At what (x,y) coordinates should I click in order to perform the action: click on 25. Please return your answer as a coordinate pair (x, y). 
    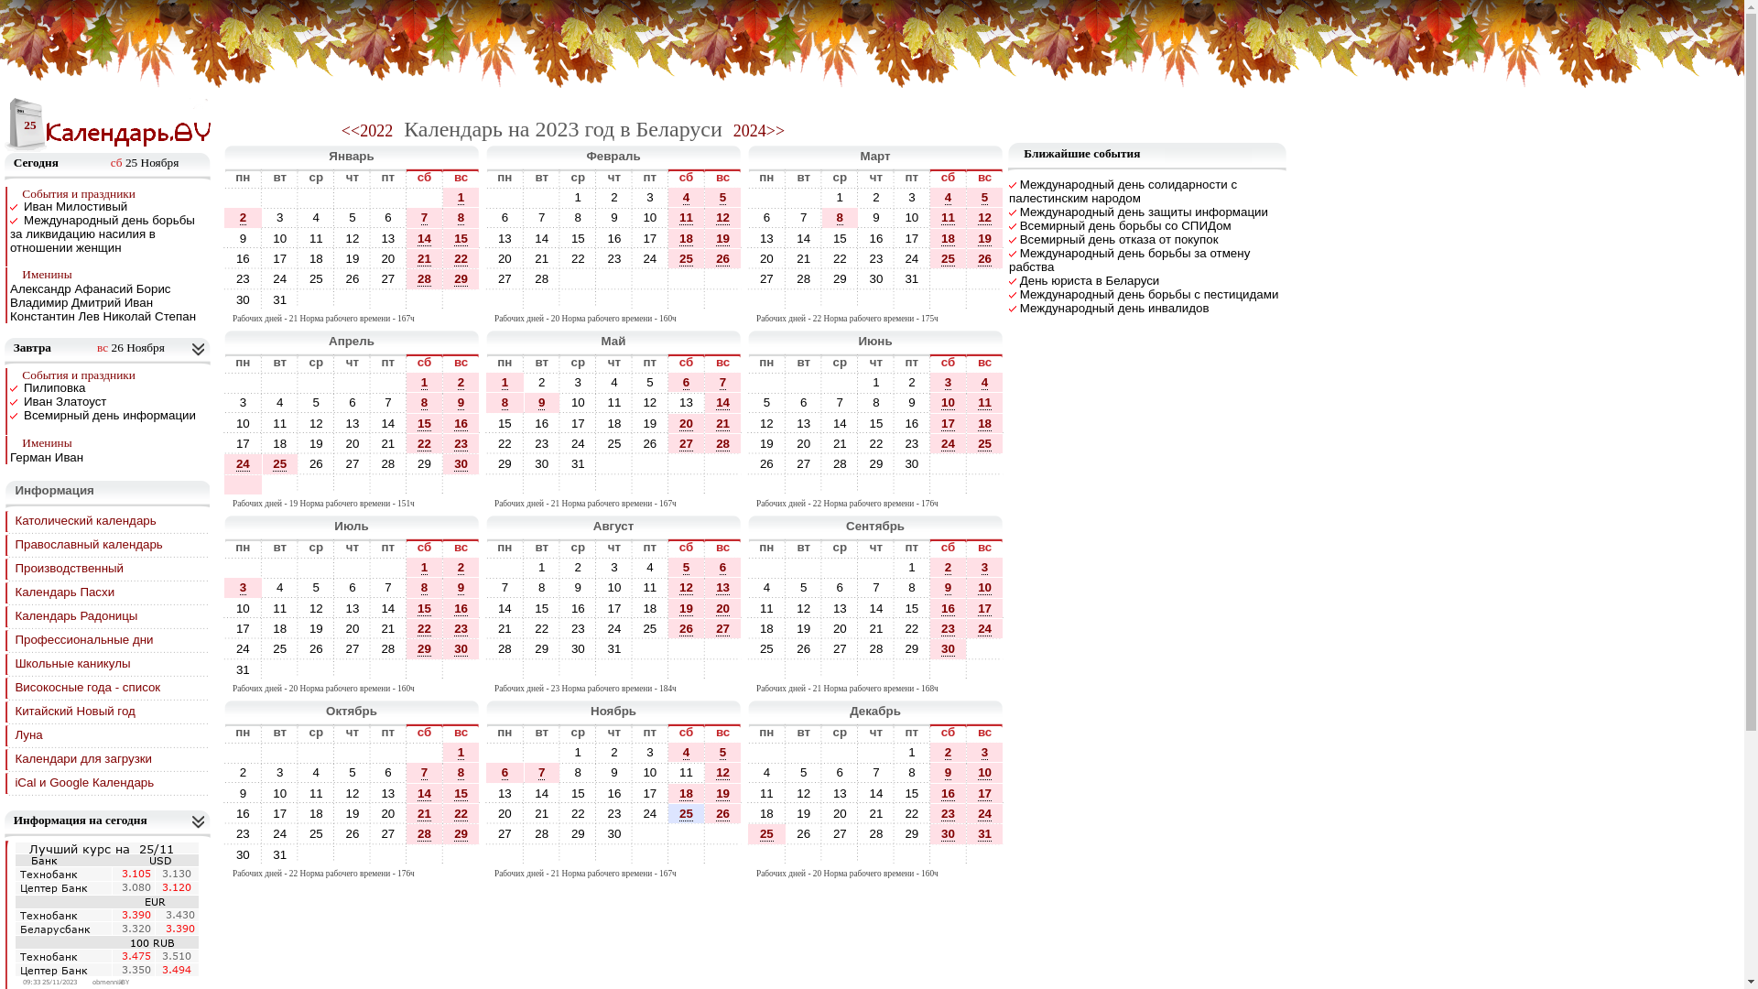
    Looking at the image, I should click on (985, 444).